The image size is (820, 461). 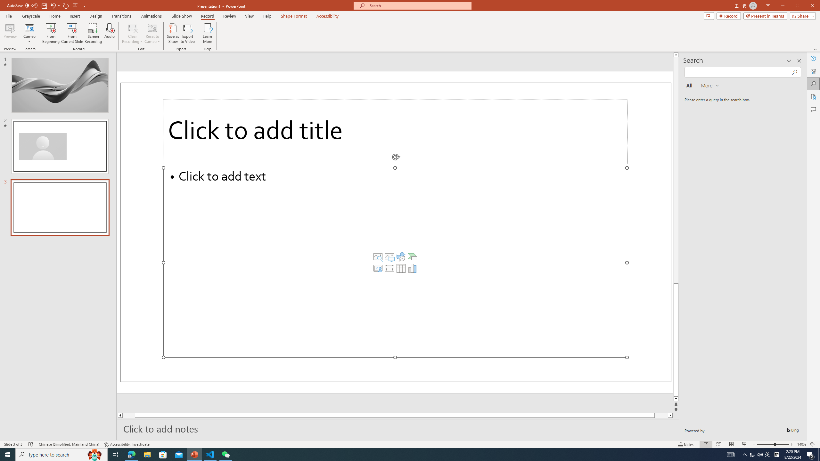 What do you see at coordinates (732, 444) in the screenshot?
I see `Reading View` at bounding box center [732, 444].